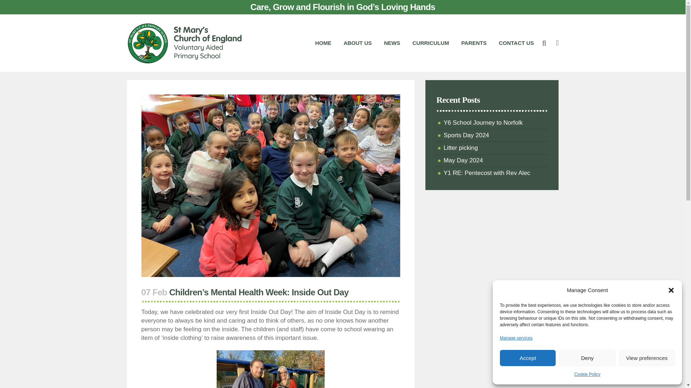 Image resolution: width=691 pixels, height=388 pixels. What do you see at coordinates (647, 358) in the screenshot?
I see `View preferences` at bounding box center [647, 358].